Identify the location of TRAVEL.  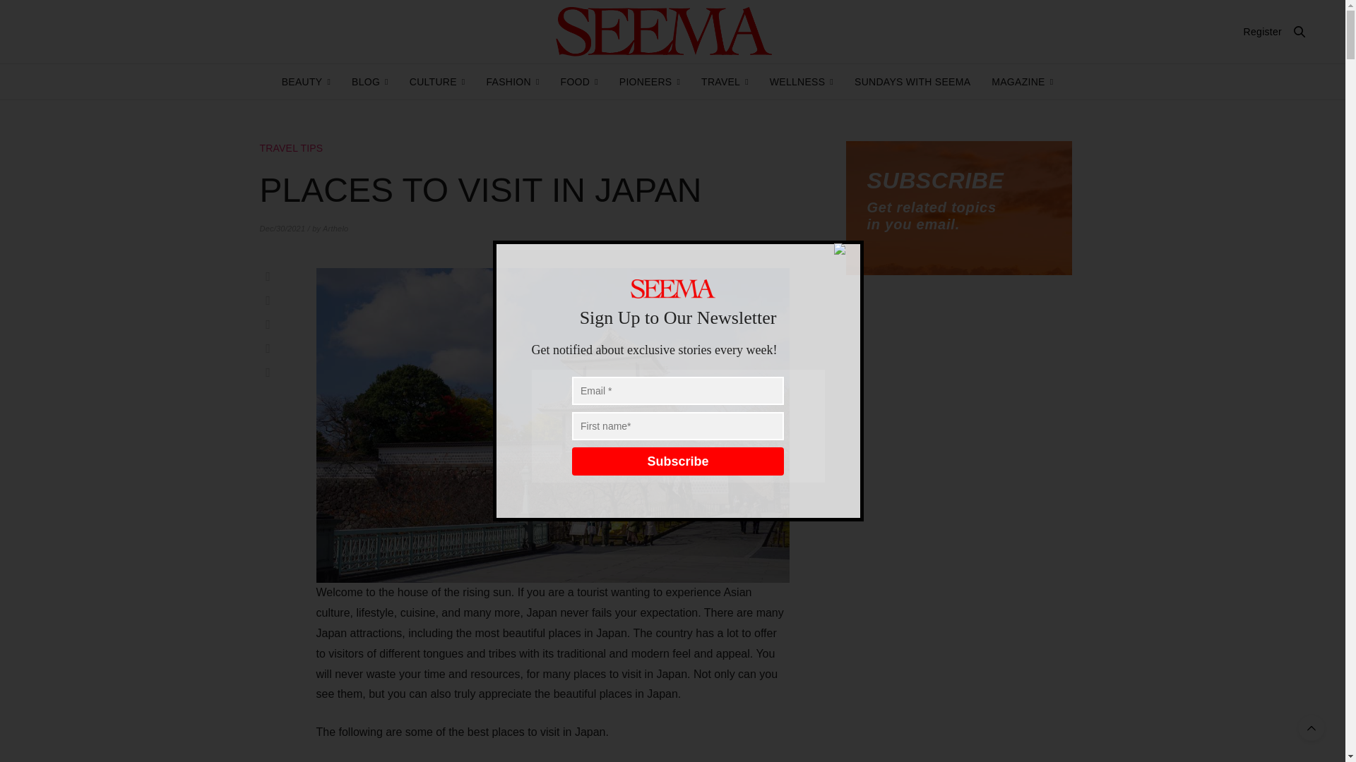
(725, 82).